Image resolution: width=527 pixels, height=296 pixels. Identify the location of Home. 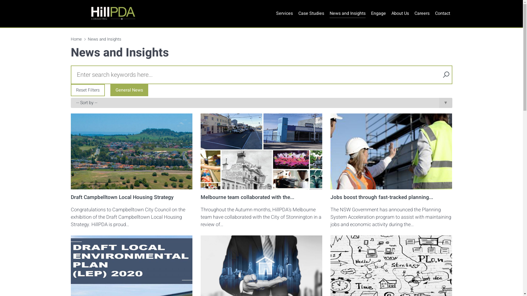
(76, 39).